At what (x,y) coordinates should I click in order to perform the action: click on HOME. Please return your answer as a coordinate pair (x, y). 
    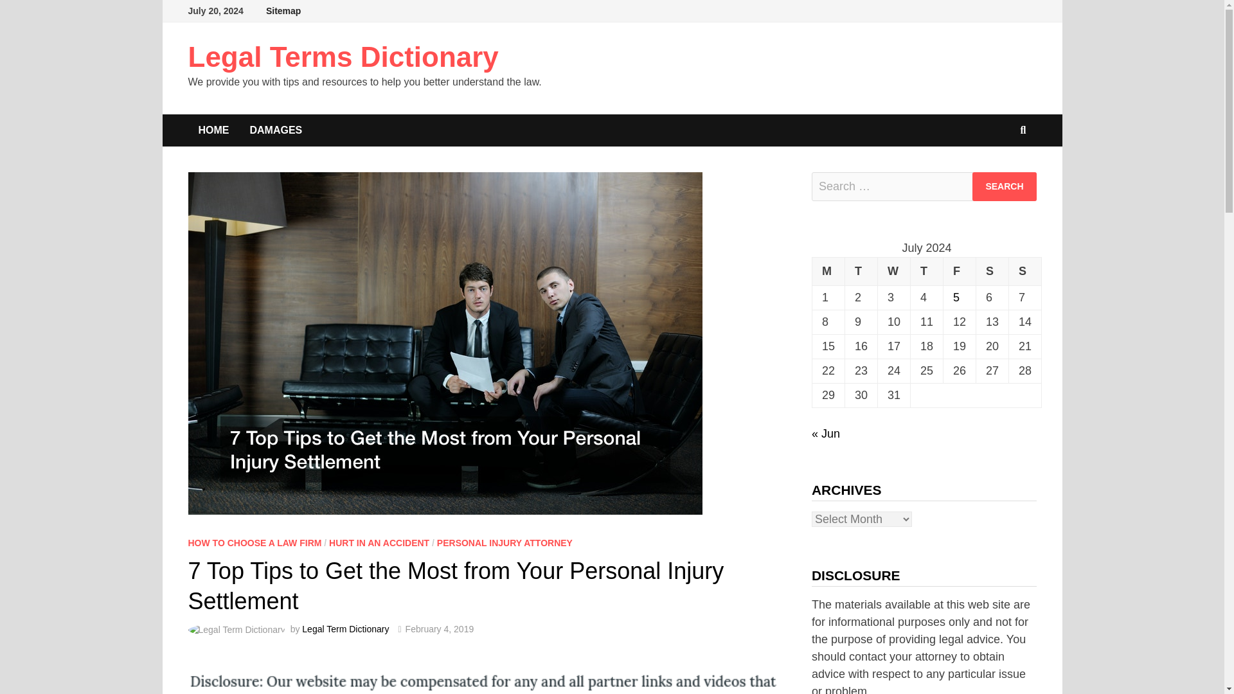
    Looking at the image, I should click on (213, 130).